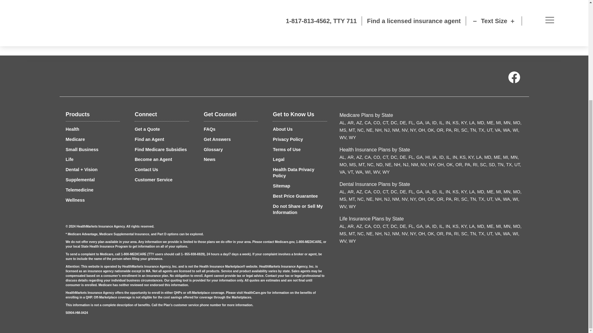  Describe the element at coordinates (403, 123) in the screenshot. I see `Medicare Insurance Plans in Delaware` at that location.